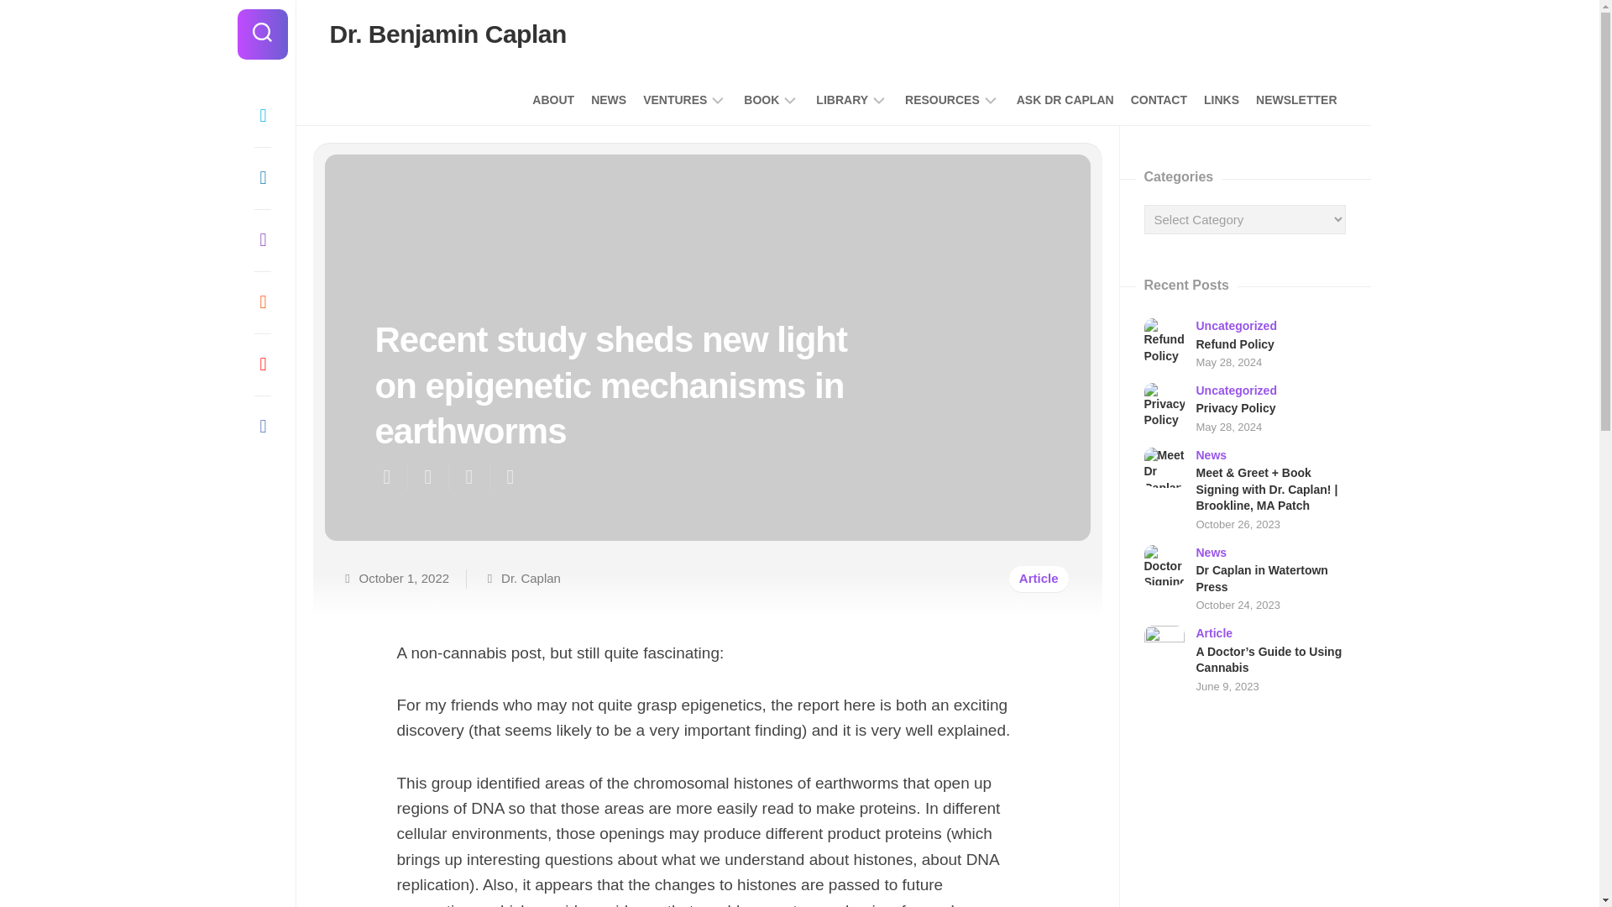 The width and height of the screenshot is (1612, 907). I want to click on Share on Facebook, so click(427, 477).